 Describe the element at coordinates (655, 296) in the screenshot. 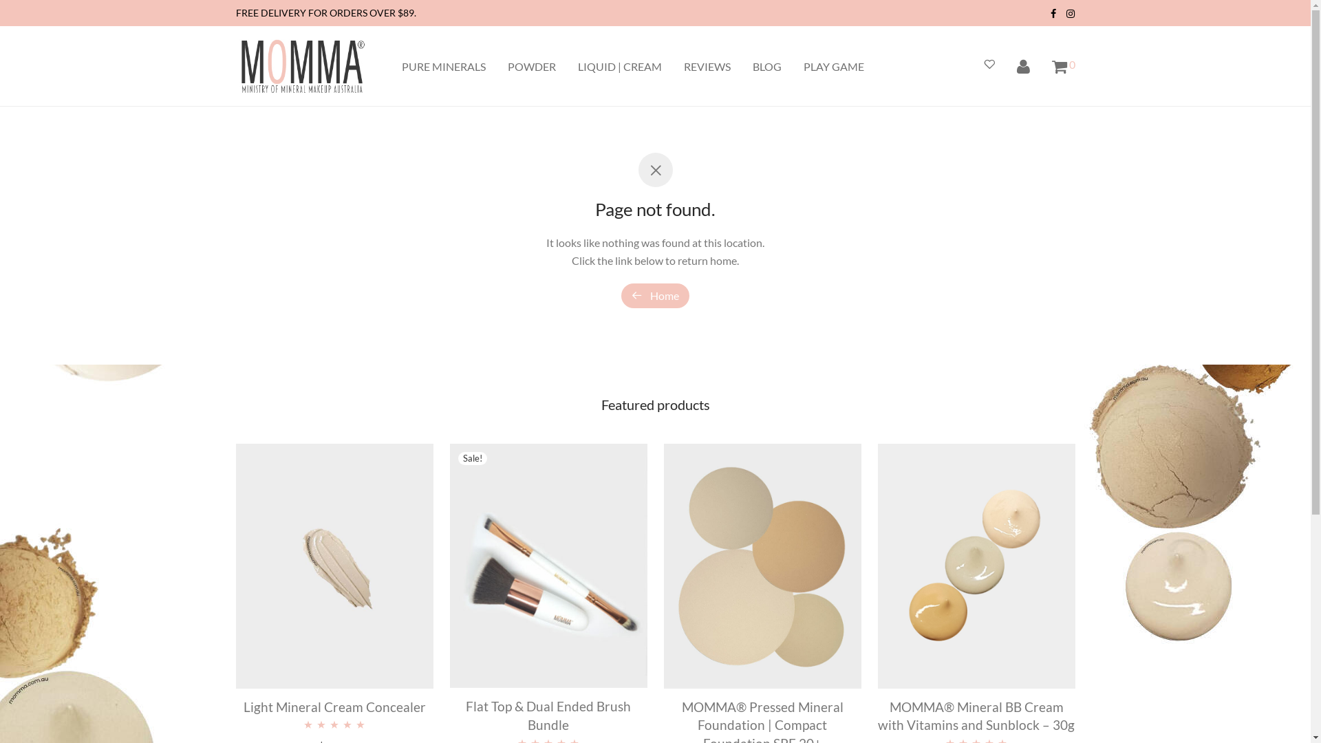

I see `Home` at that location.